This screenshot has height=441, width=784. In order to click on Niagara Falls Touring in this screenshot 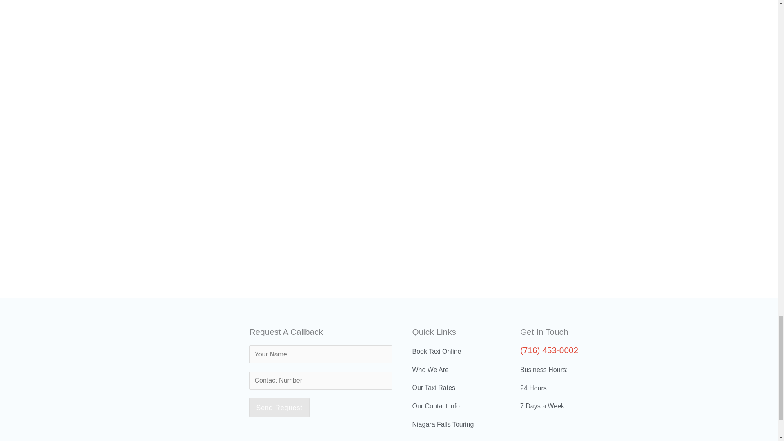, I will do `click(456, 425)`.